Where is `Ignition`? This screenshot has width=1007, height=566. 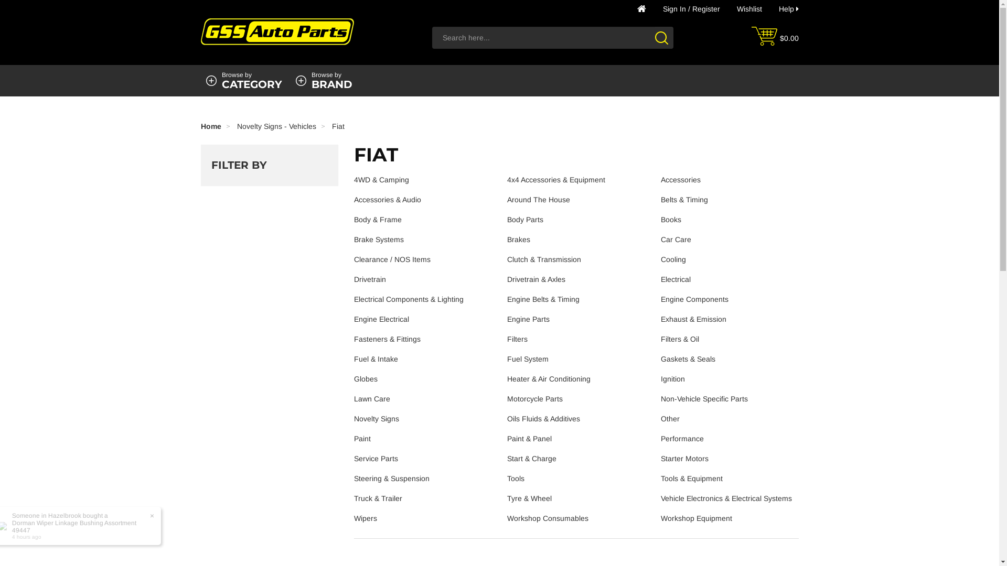 Ignition is located at coordinates (673, 379).